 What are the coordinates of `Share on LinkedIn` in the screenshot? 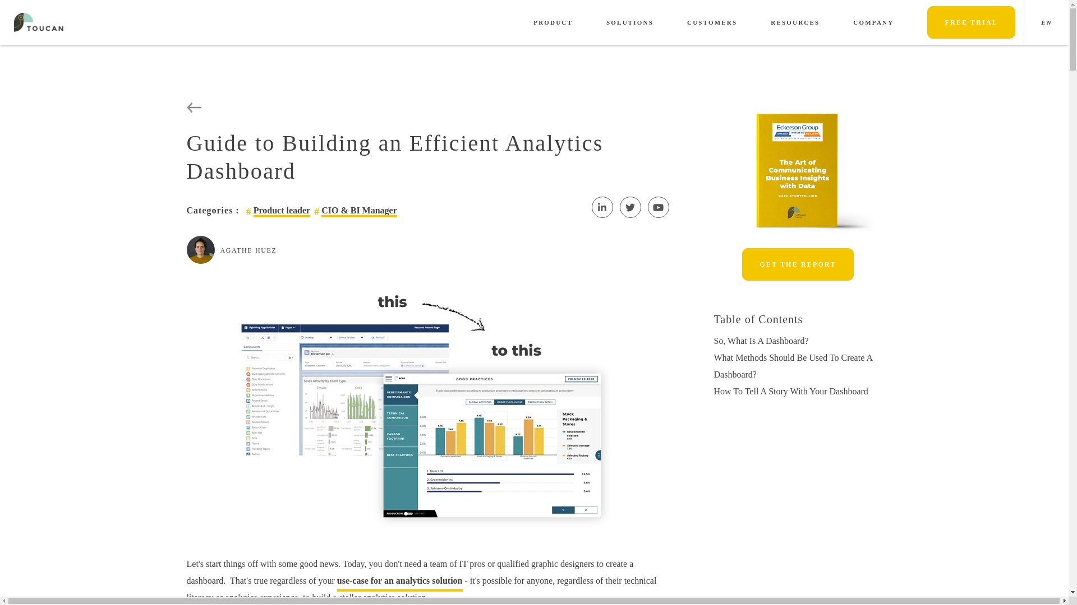 It's located at (602, 207).